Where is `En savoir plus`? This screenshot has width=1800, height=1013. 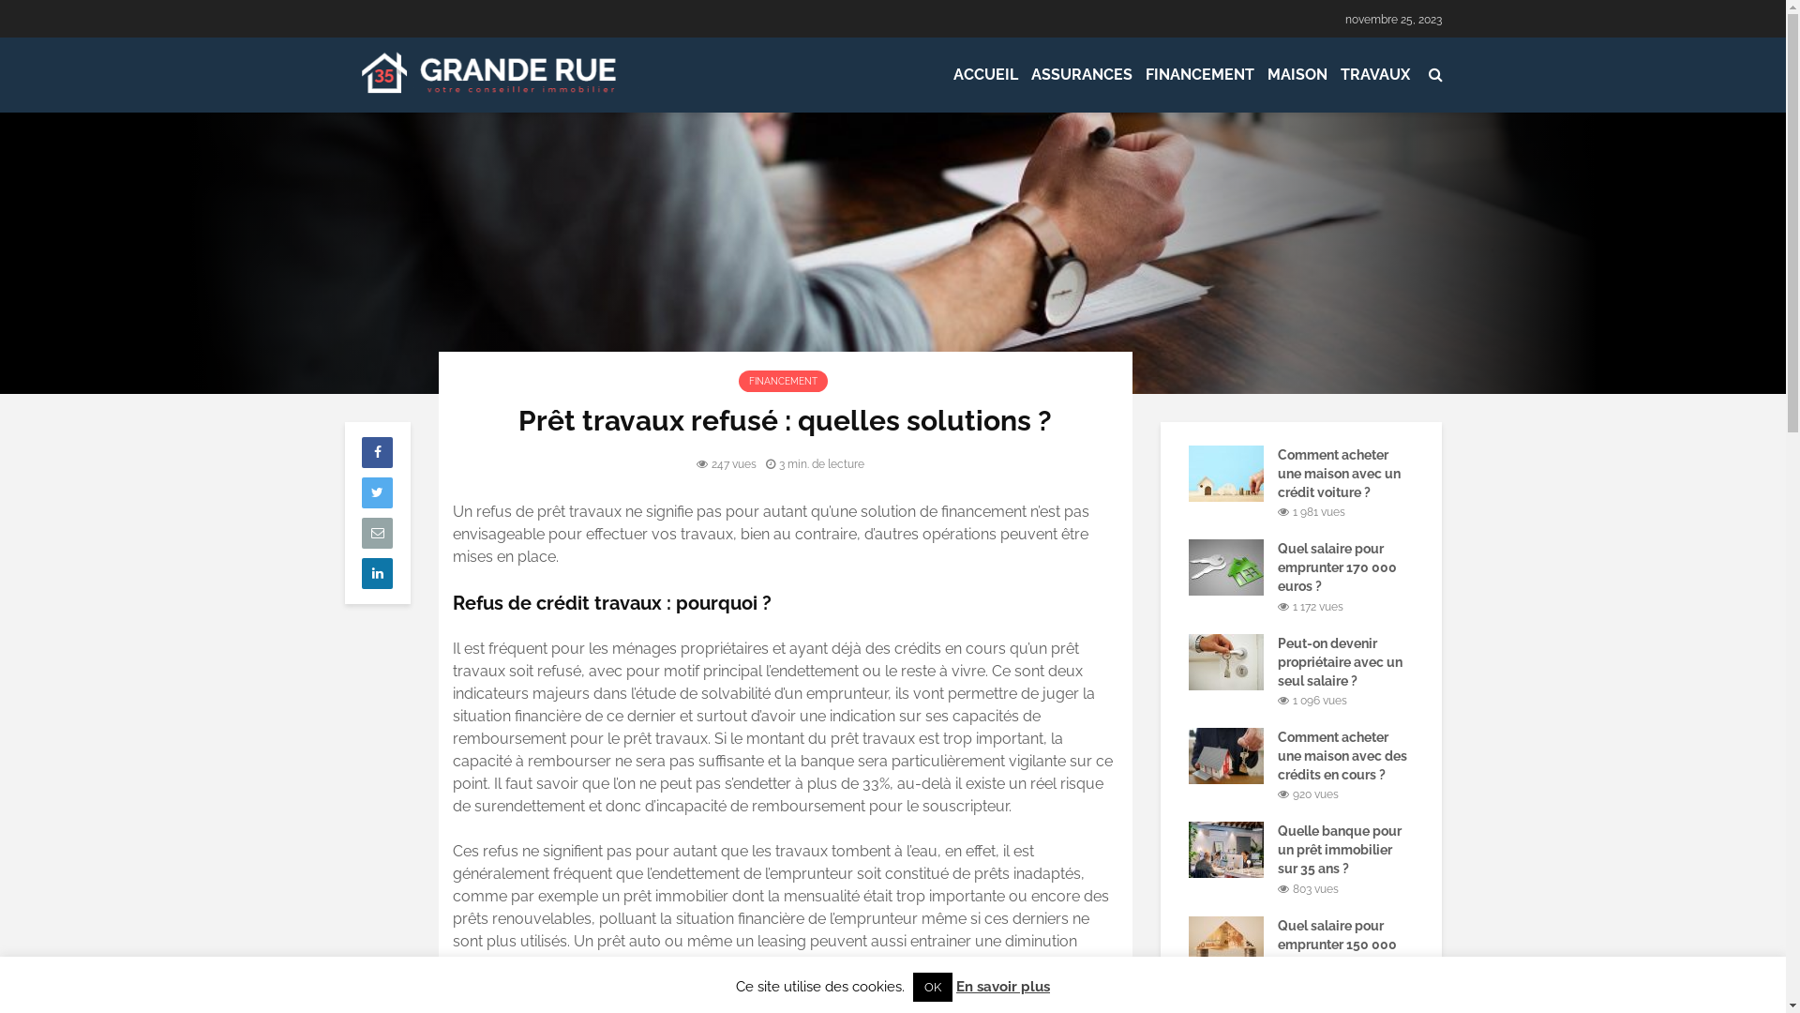
En savoir plus is located at coordinates (1003, 987).